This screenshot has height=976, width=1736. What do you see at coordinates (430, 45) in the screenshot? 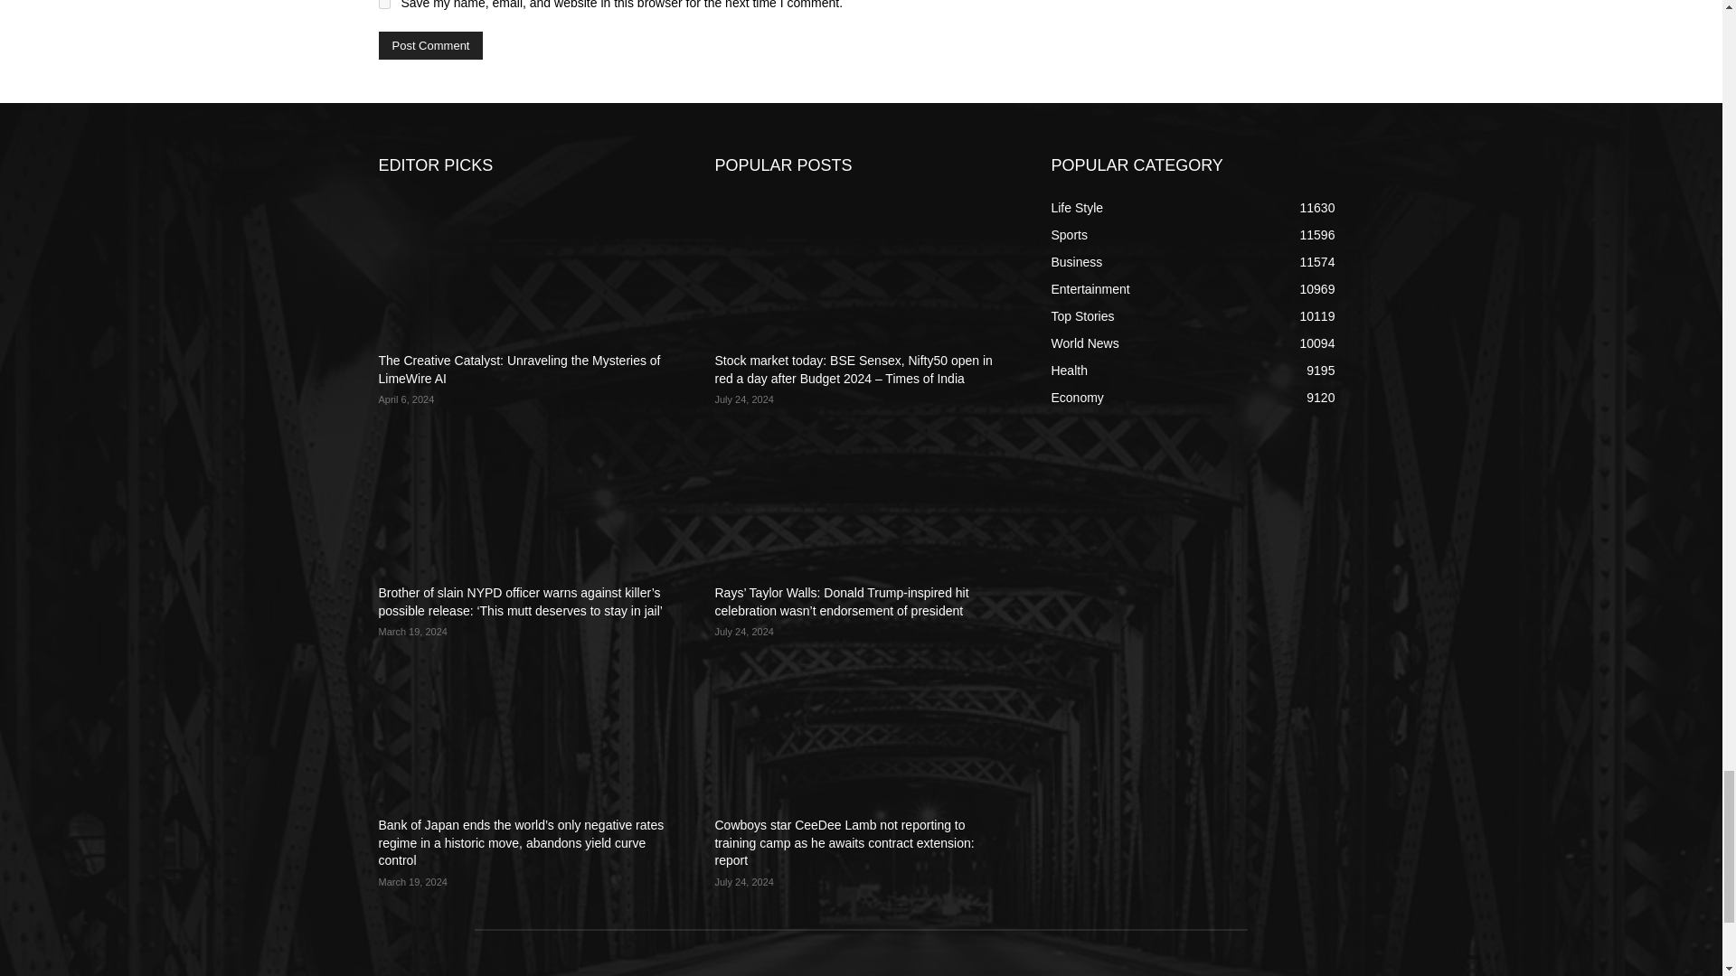
I see `Post Comment` at bounding box center [430, 45].